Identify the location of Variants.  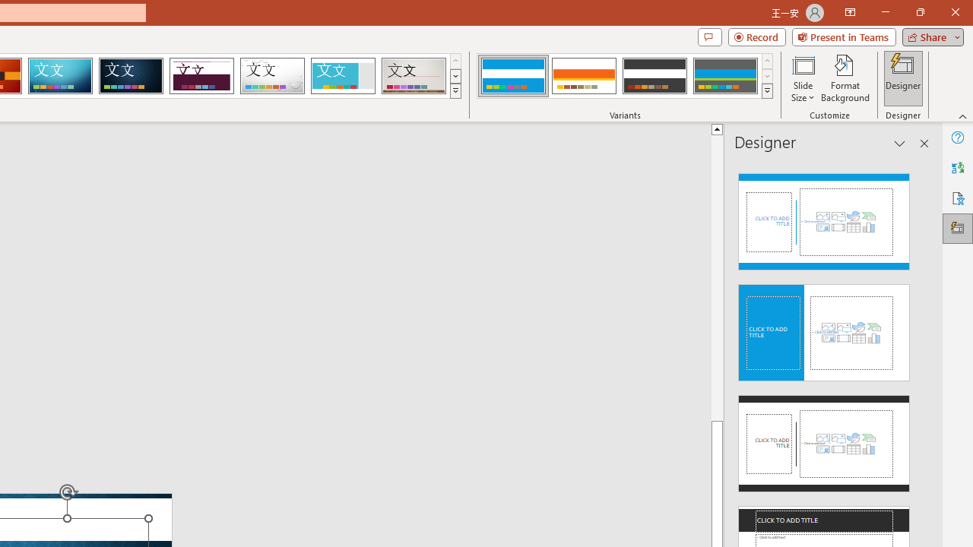
(768, 91).